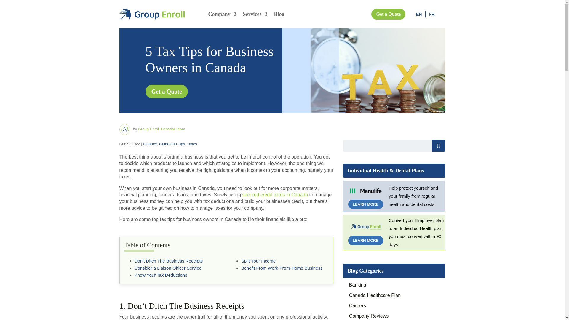 The width and height of the screenshot is (569, 320). What do you see at coordinates (418, 14) in the screenshot?
I see `EN` at bounding box center [418, 14].